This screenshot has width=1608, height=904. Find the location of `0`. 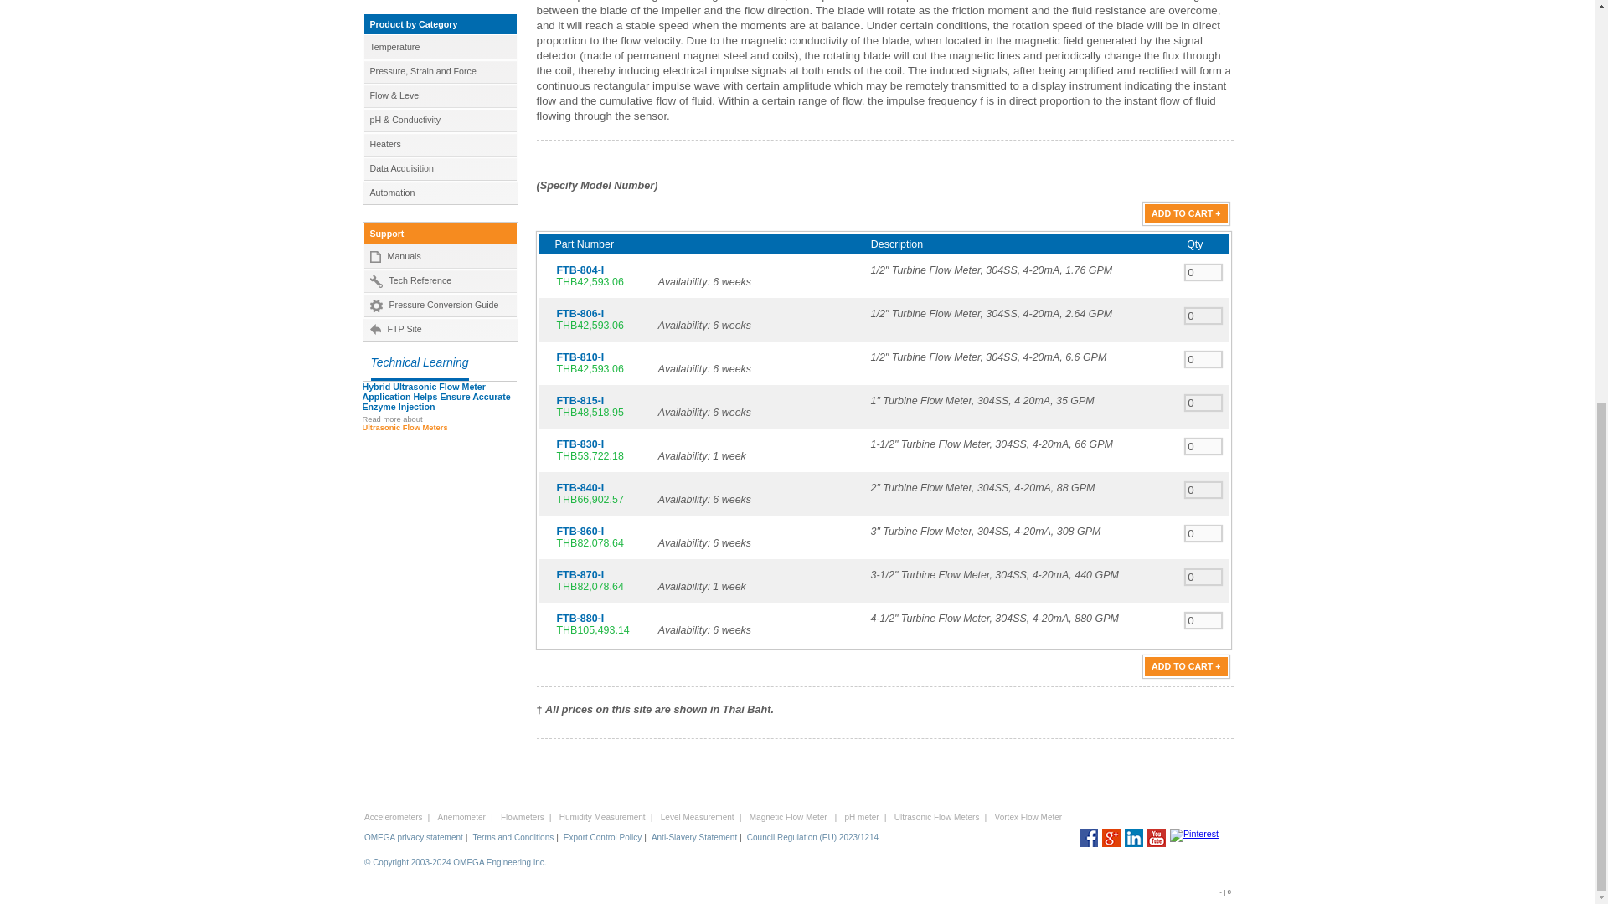

0 is located at coordinates (1203, 403).